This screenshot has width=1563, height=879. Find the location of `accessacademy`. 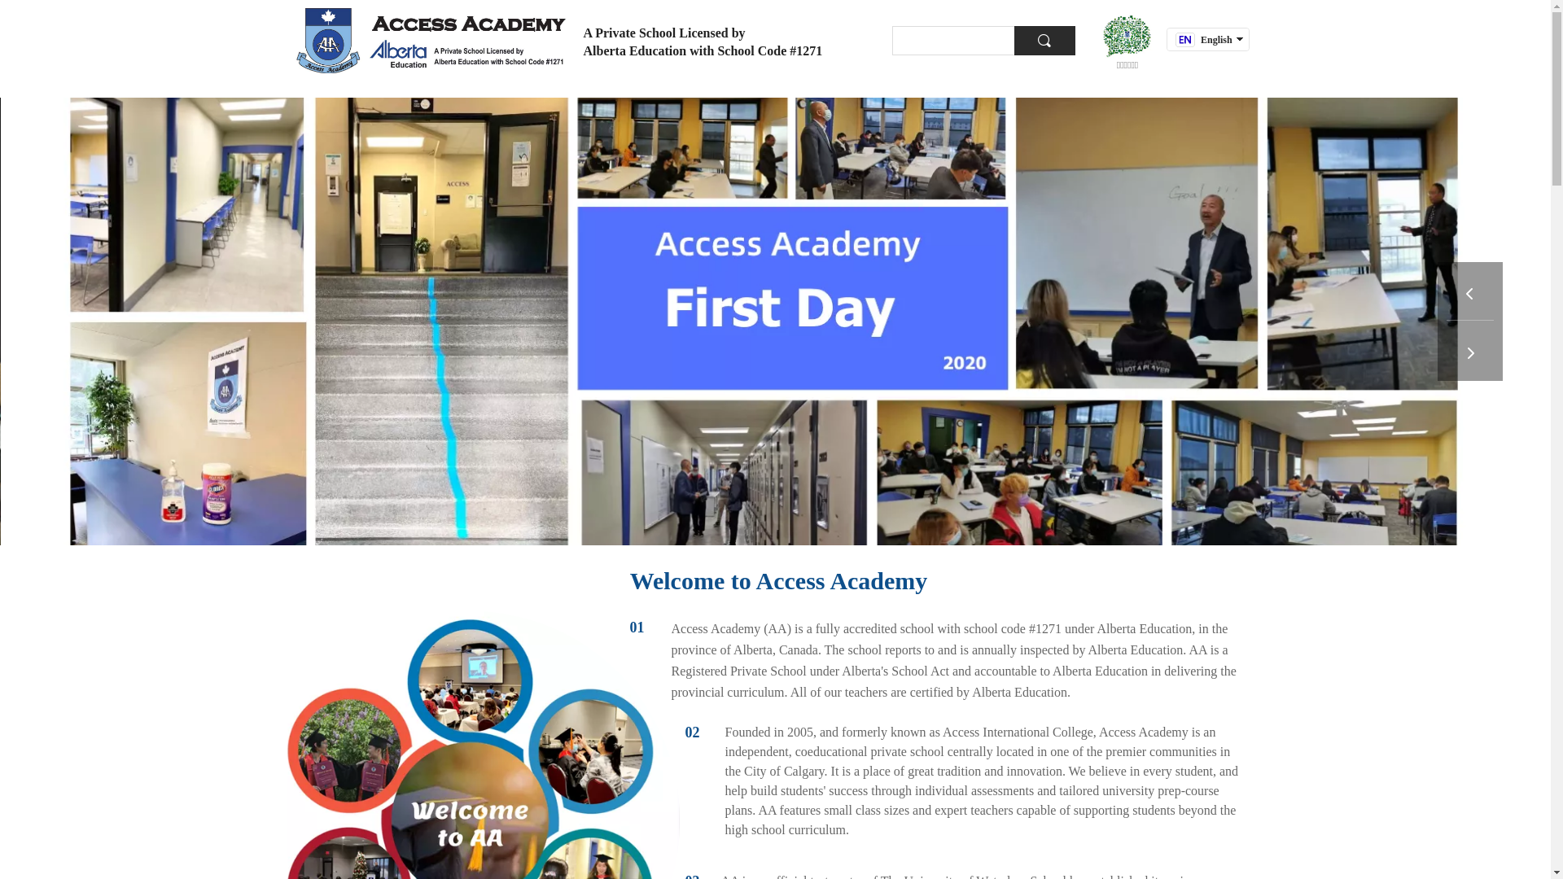

accessacademy is located at coordinates (431, 41).